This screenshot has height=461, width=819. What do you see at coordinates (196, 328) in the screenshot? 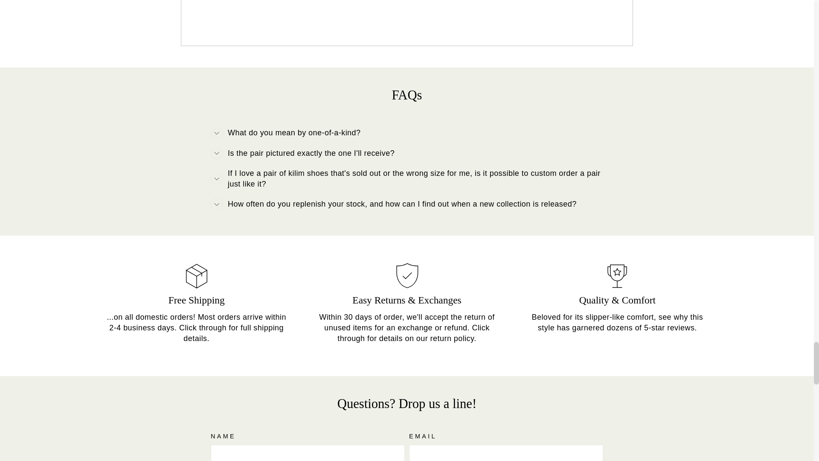
I see `FAQ - New` at bounding box center [196, 328].